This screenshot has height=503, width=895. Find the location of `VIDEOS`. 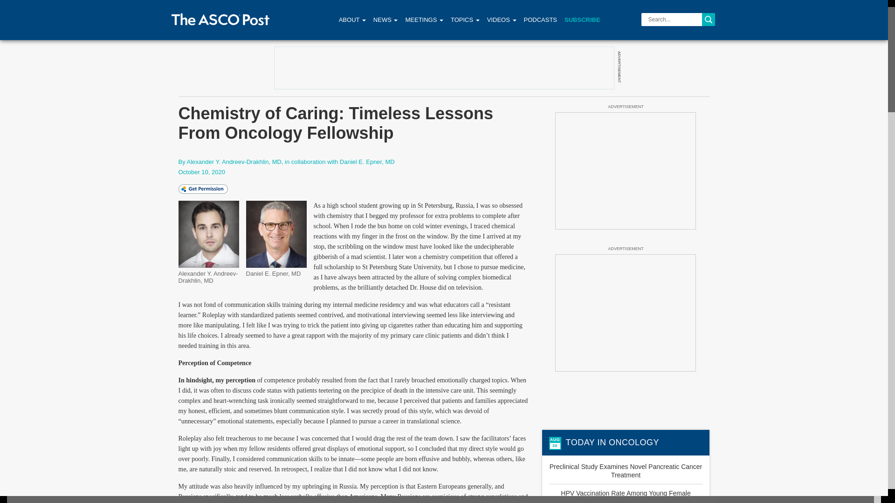

VIDEOS is located at coordinates (502, 20).